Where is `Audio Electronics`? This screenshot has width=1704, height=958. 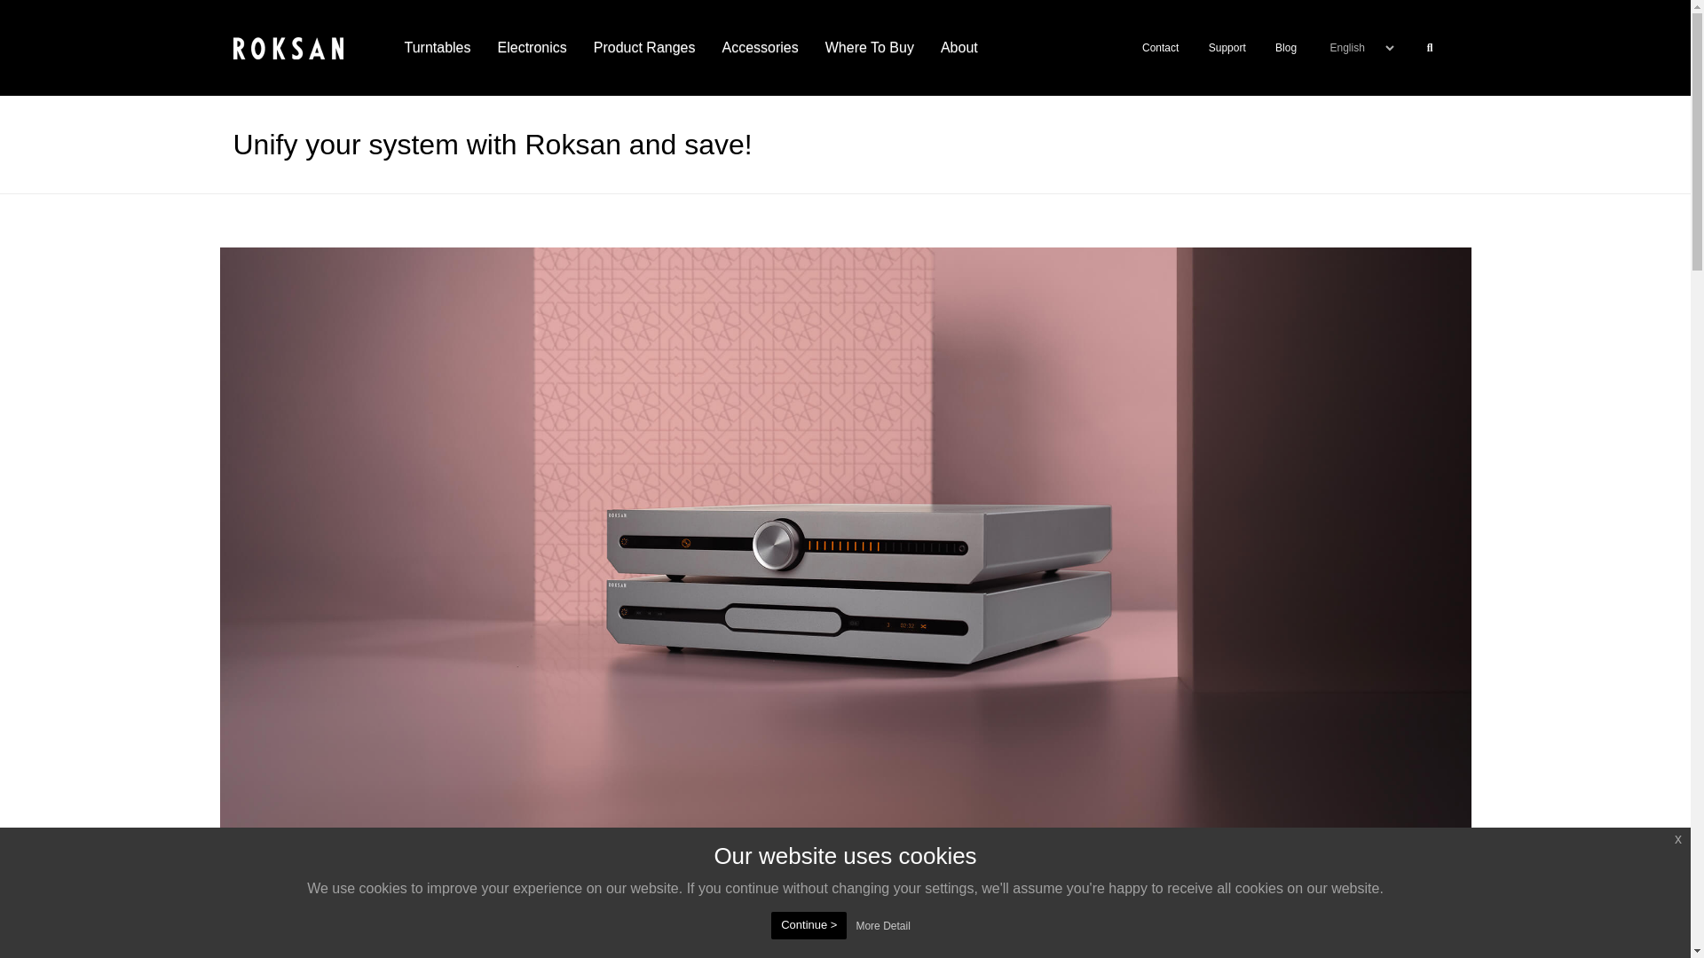 Audio Electronics is located at coordinates (532, 48).